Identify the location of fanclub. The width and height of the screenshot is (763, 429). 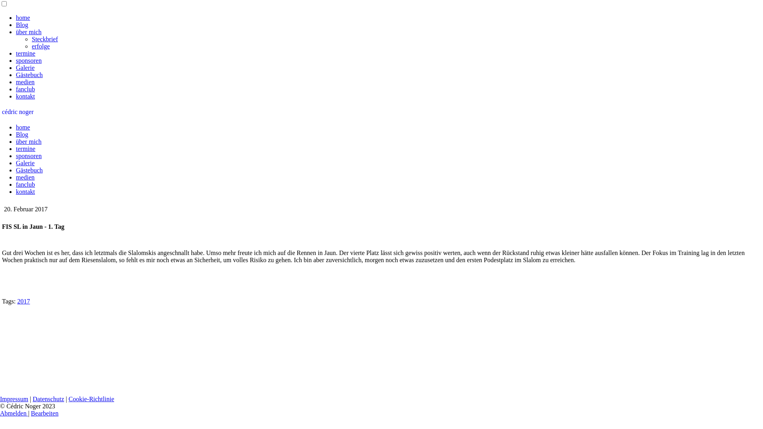
(25, 89).